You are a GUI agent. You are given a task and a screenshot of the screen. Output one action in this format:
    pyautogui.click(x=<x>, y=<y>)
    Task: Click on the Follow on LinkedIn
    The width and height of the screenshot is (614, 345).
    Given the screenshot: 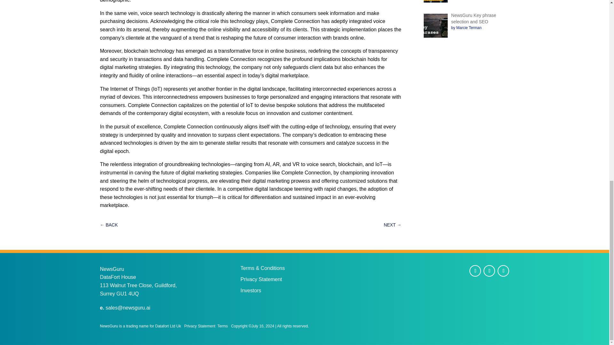 What is the action you would take?
    pyautogui.click(x=503, y=271)
    